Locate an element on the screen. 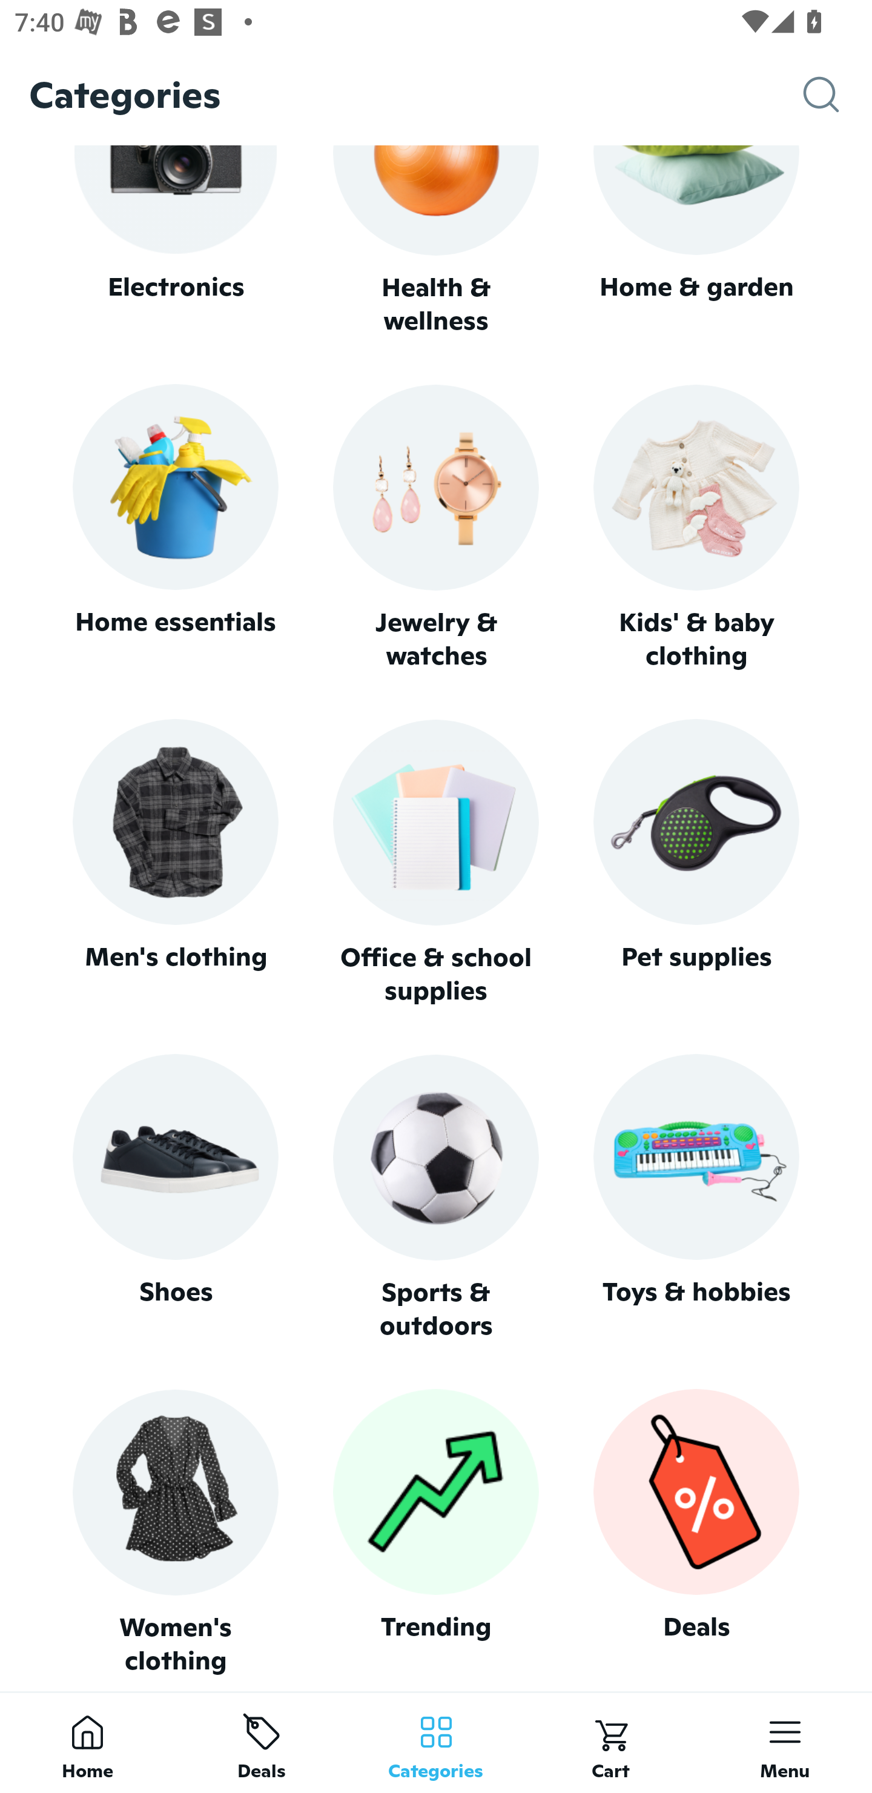 The height and width of the screenshot is (1793, 872). Shoes is located at coordinates (175, 1198).